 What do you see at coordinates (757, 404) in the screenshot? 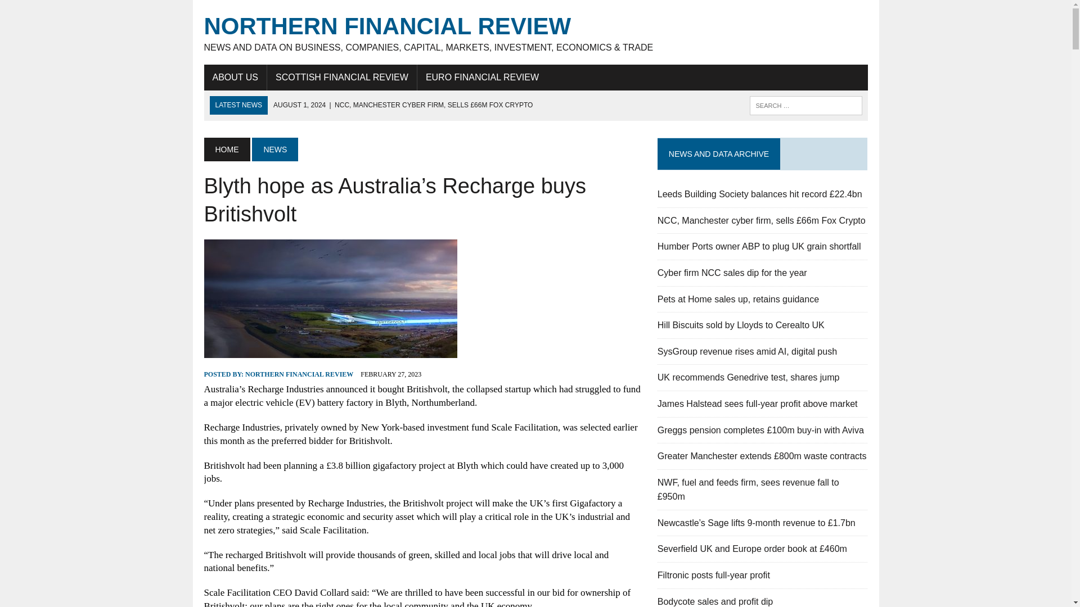
I see `James Halstead sees full-year profit above market` at bounding box center [757, 404].